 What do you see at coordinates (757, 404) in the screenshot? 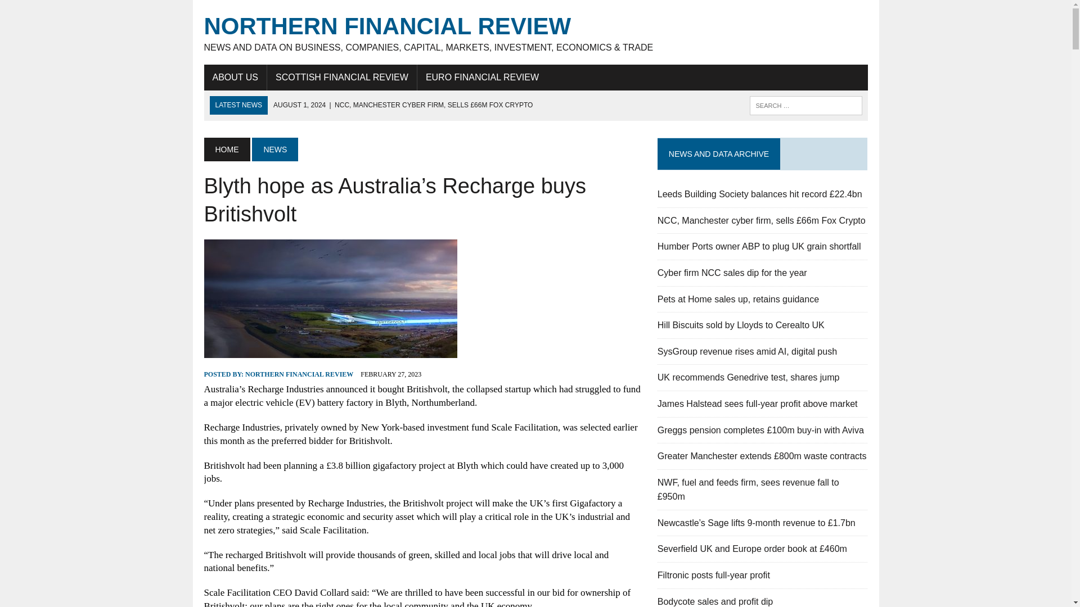
I see `James Halstead sees full-year profit above market` at bounding box center [757, 404].